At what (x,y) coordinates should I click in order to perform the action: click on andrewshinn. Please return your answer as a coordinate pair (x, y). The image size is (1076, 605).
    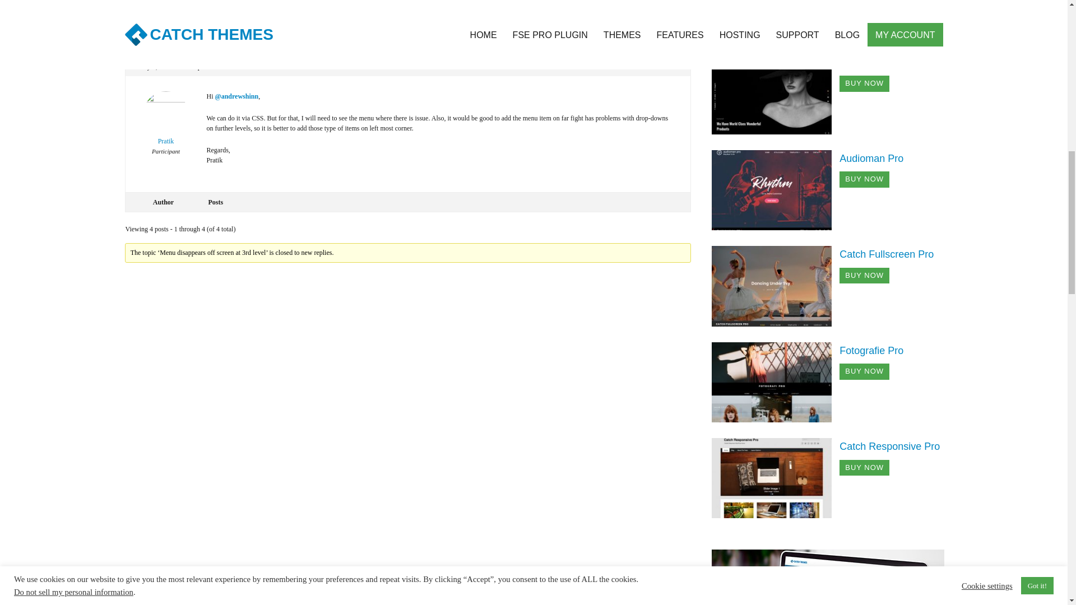
    Looking at the image, I should click on (166, 16).